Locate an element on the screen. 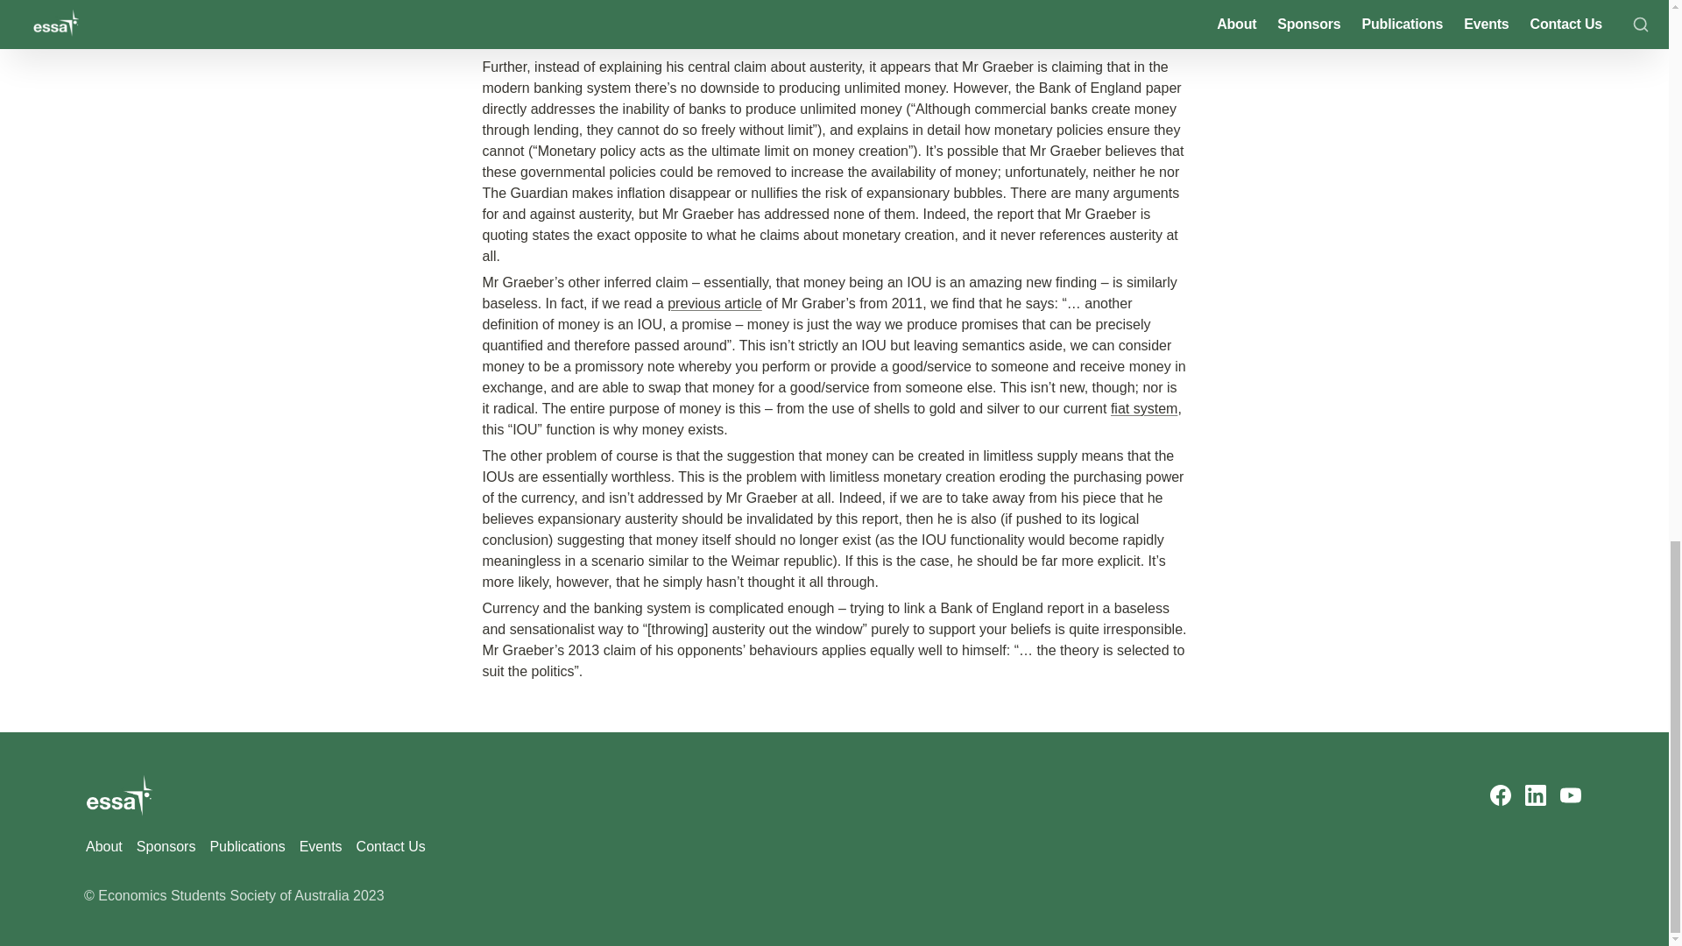 The width and height of the screenshot is (1682, 946). fiat system is located at coordinates (1144, 408).